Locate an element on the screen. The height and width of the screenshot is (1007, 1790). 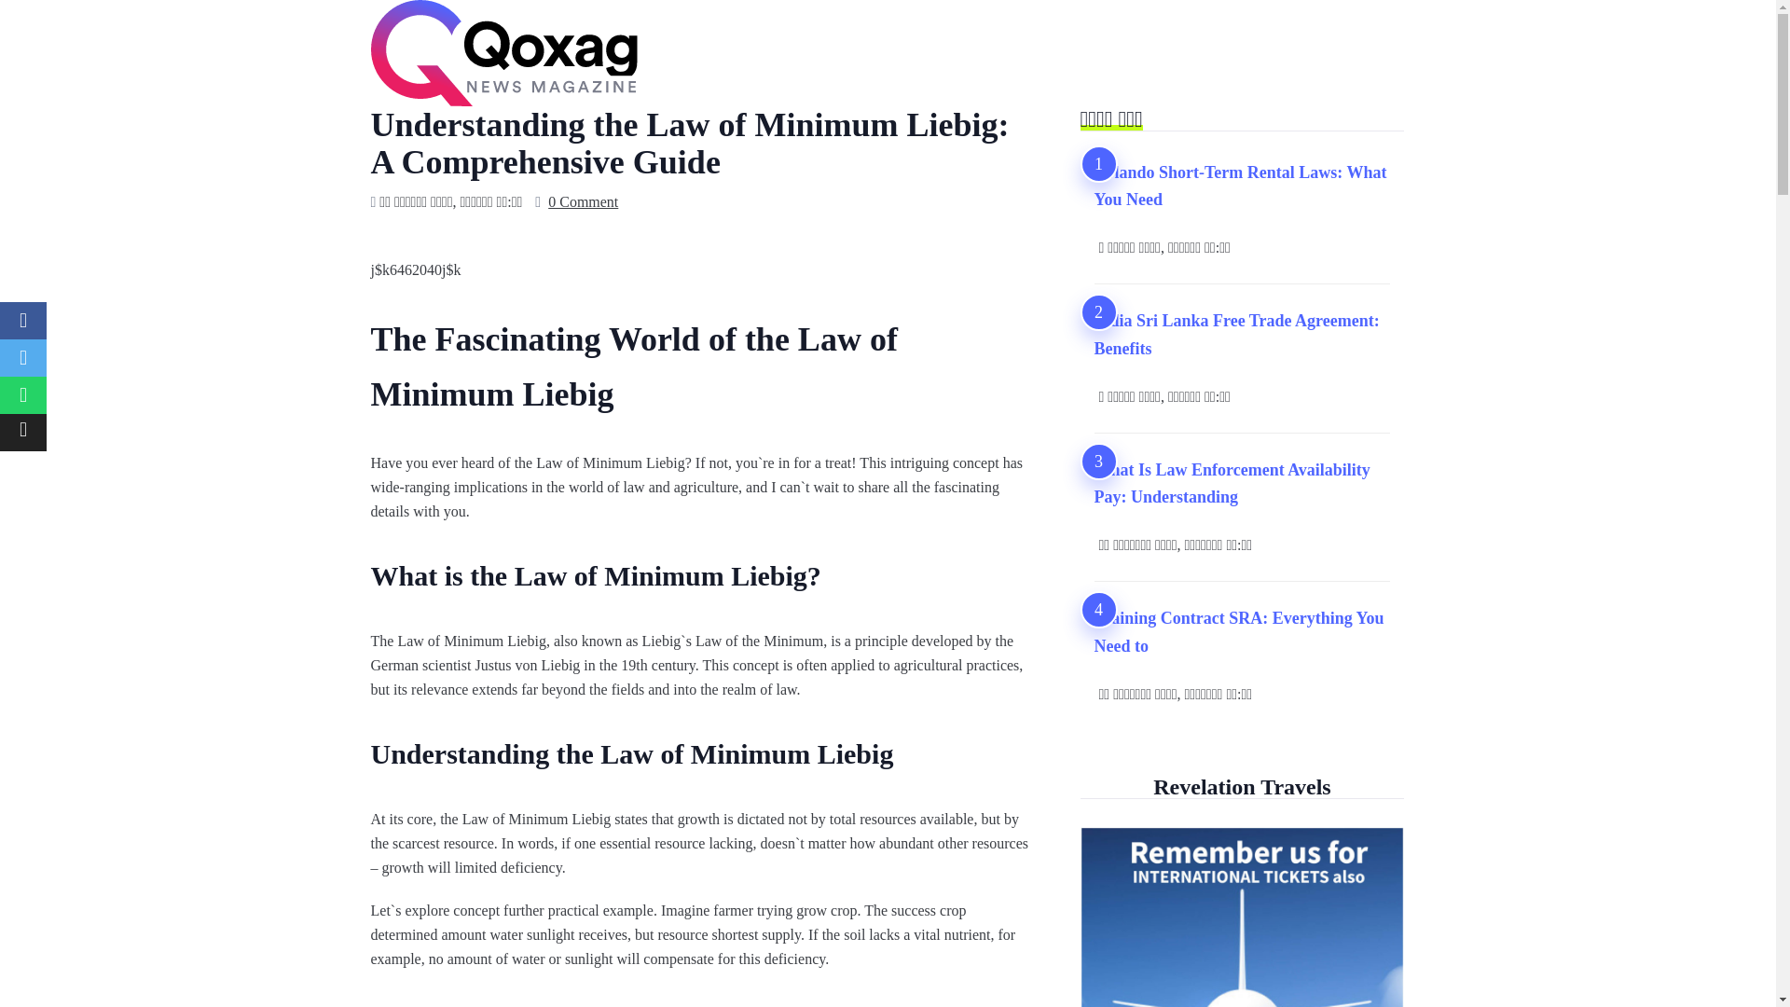
India Sri Lanka Free Trade Agreement: Benefits and Impact is located at coordinates (1242, 335).